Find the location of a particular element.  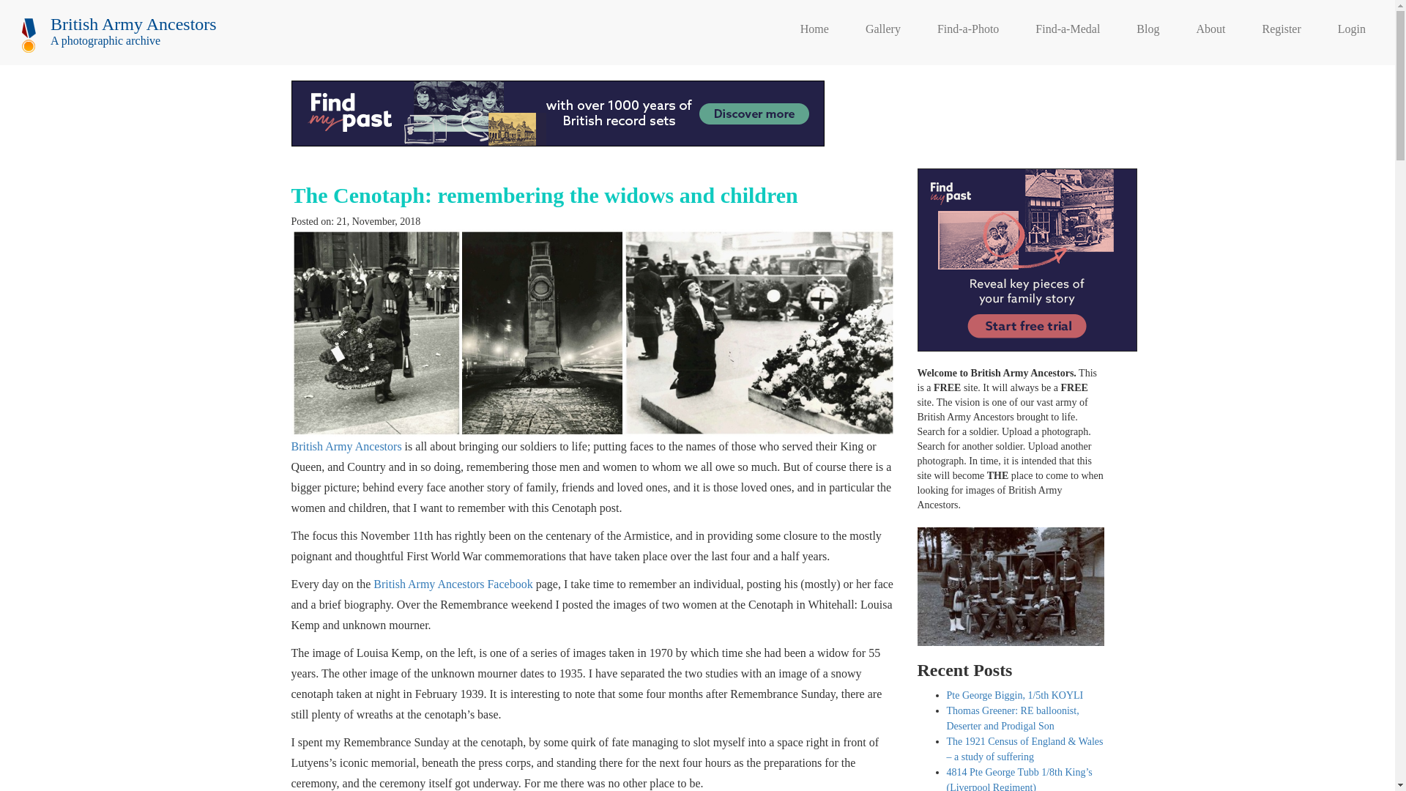

British Army Ancestors is located at coordinates (346, 445).